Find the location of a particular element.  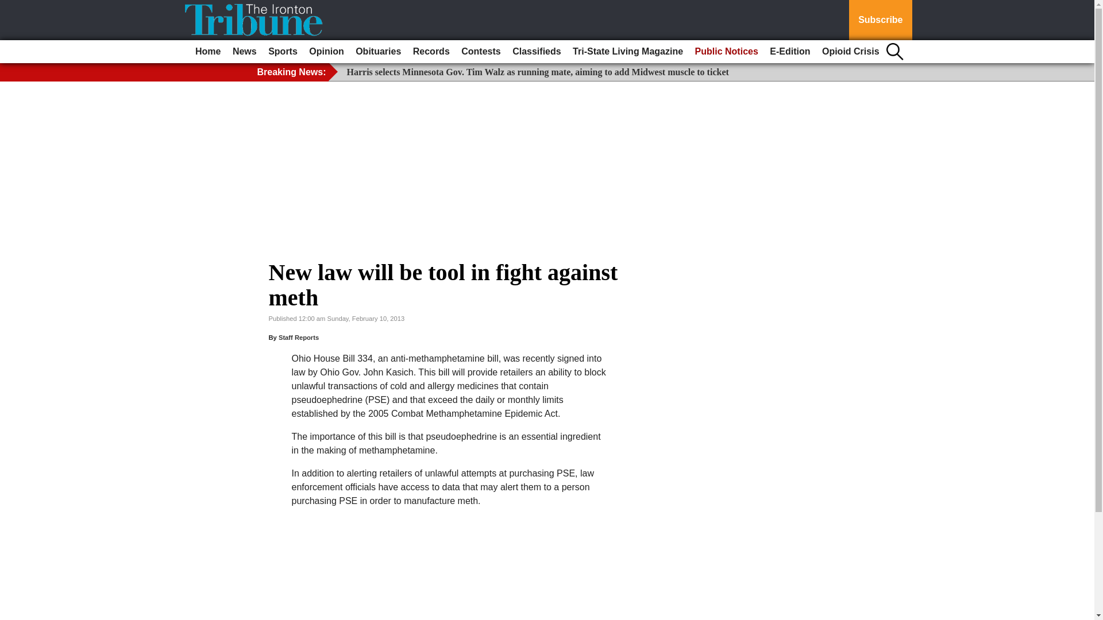

E-Edition is located at coordinates (790, 52).